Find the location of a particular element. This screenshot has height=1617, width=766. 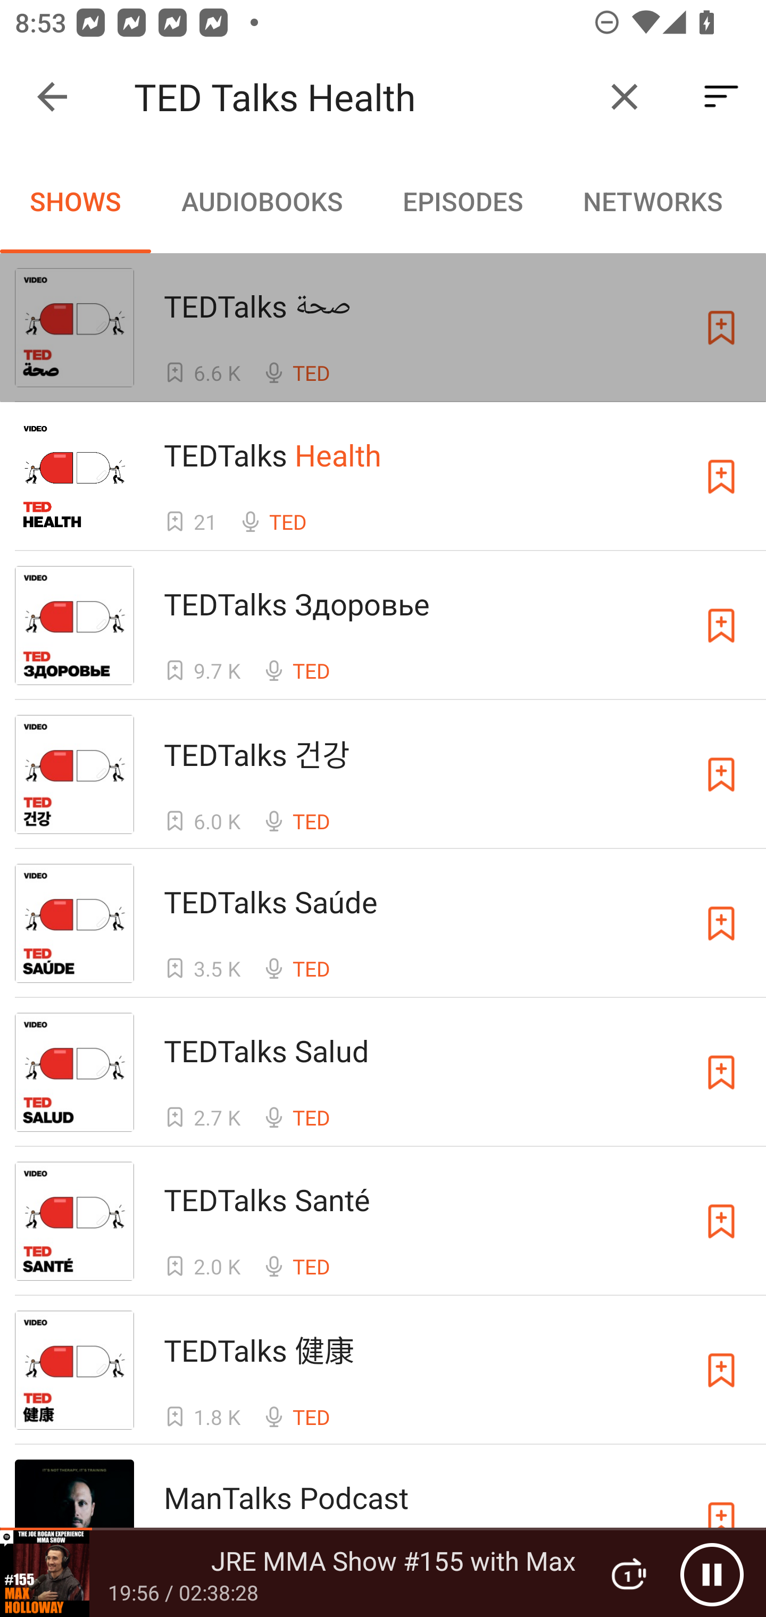

Sort By is located at coordinates (721, 97).